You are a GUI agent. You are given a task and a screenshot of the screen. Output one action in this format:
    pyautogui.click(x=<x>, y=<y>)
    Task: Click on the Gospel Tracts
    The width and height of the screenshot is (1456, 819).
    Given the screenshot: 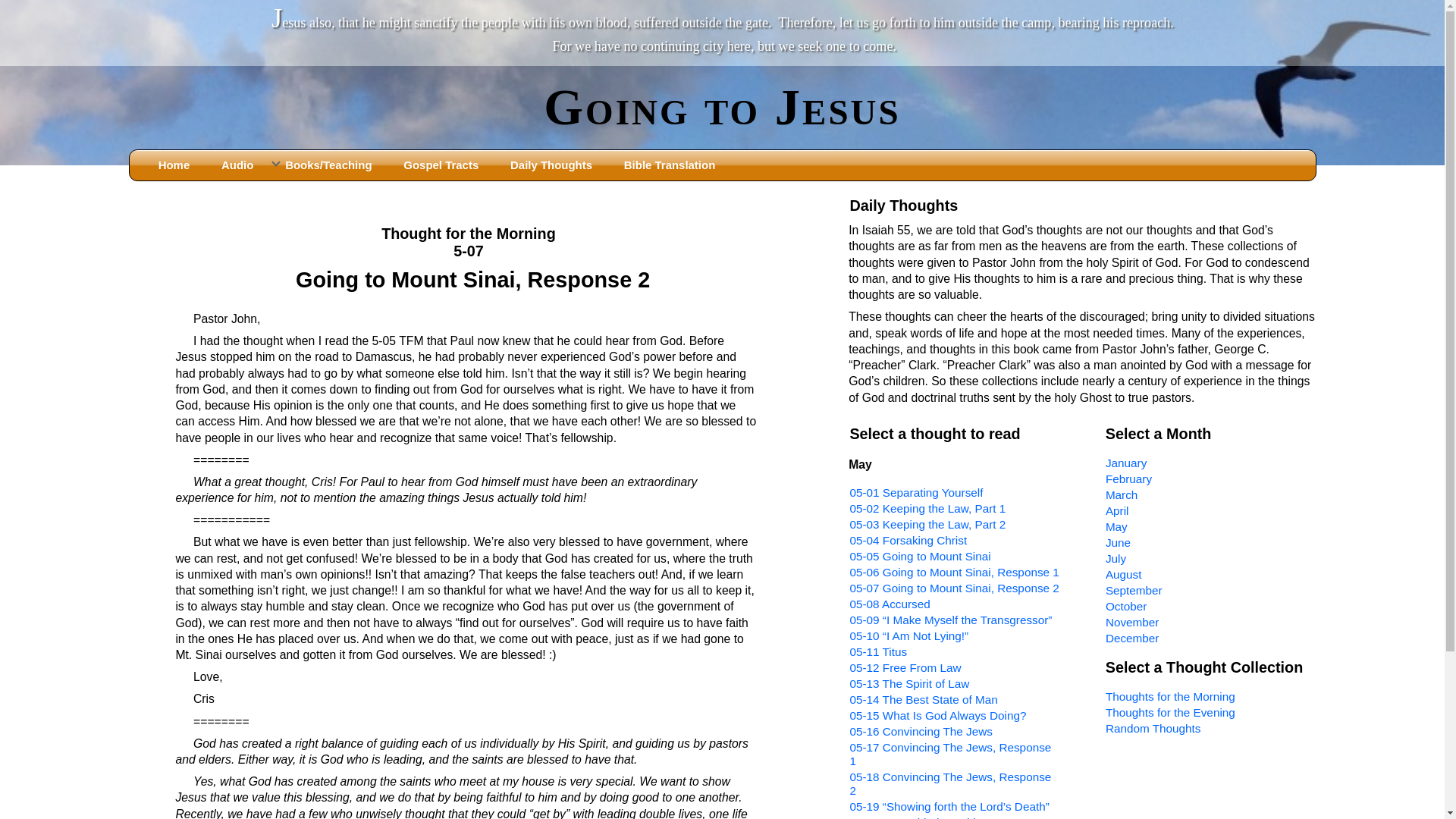 What is the action you would take?
    pyautogui.click(x=438, y=165)
    